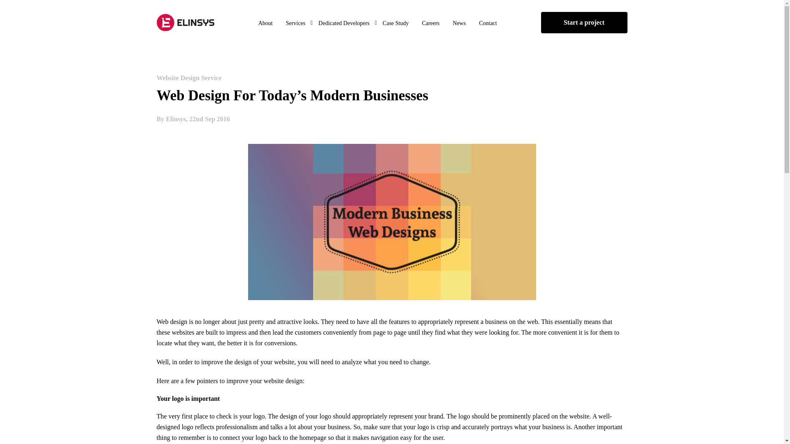 This screenshot has width=790, height=444. Describe the element at coordinates (396, 24) in the screenshot. I see `Case Study` at that location.